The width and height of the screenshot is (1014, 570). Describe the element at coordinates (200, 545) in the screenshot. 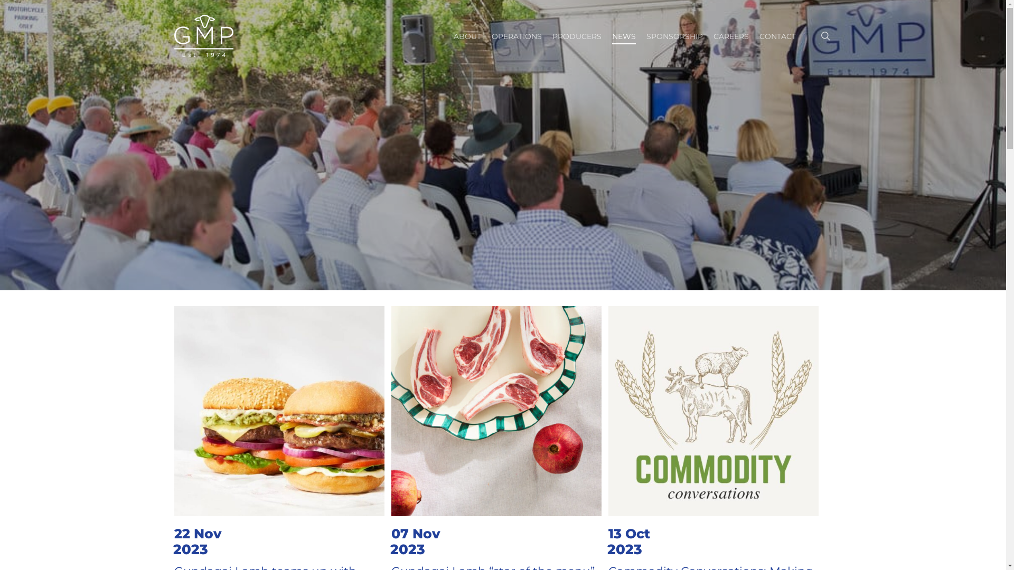

I see `22 Nov
2023` at that location.